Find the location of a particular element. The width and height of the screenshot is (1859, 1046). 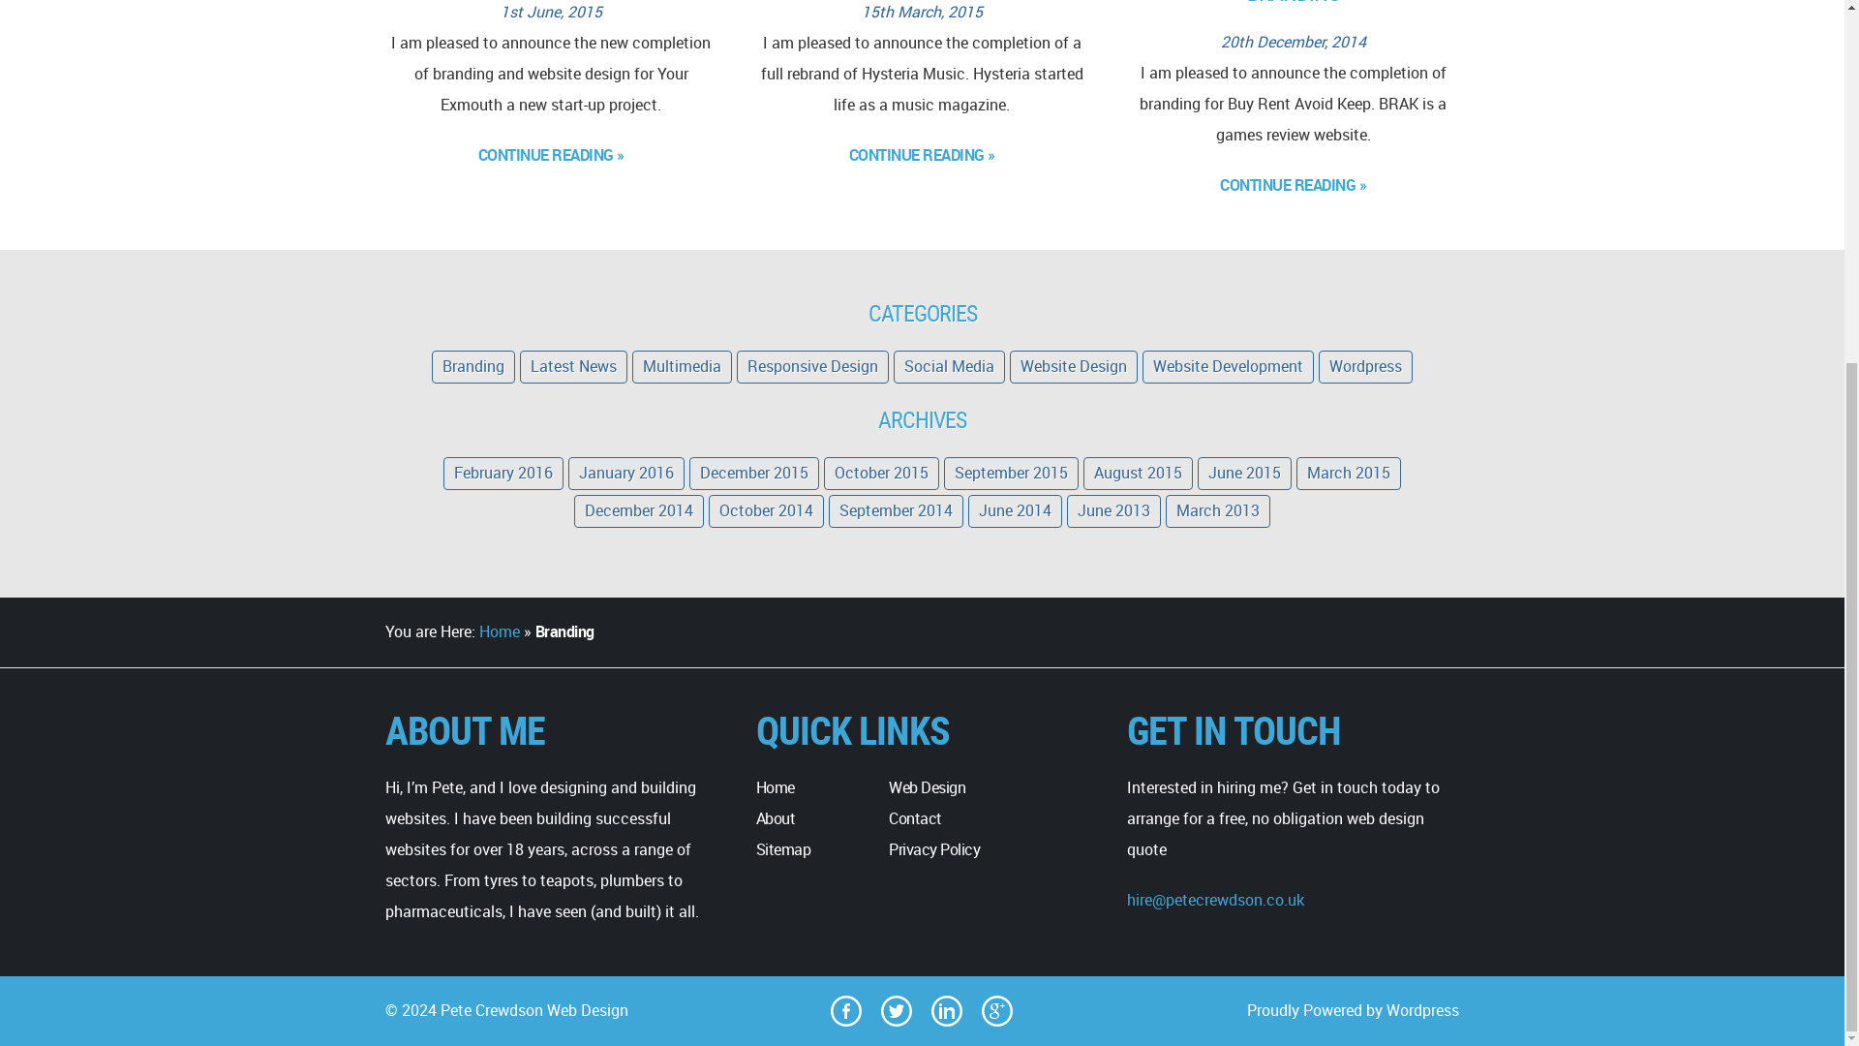

Latest News is located at coordinates (573, 366).